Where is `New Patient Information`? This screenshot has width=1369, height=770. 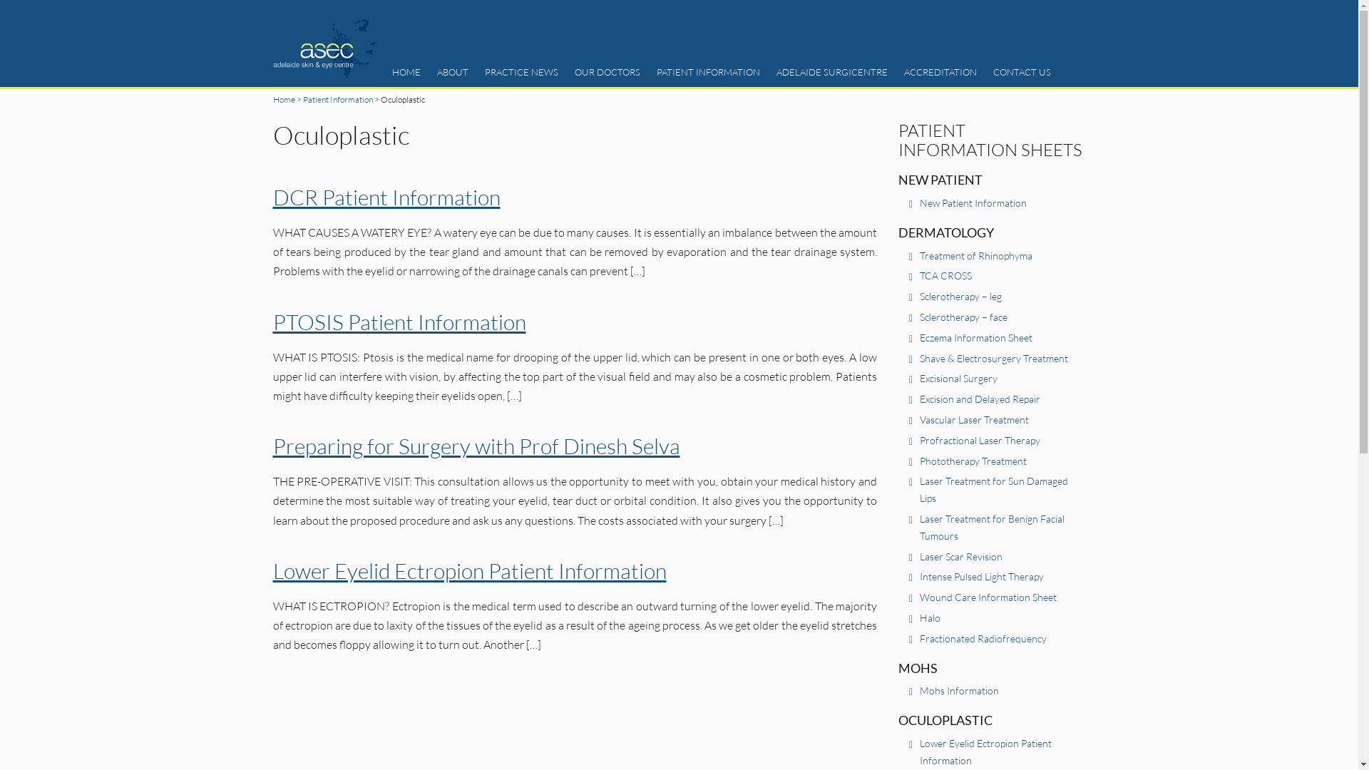
New Patient Information is located at coordinates (973, 202).